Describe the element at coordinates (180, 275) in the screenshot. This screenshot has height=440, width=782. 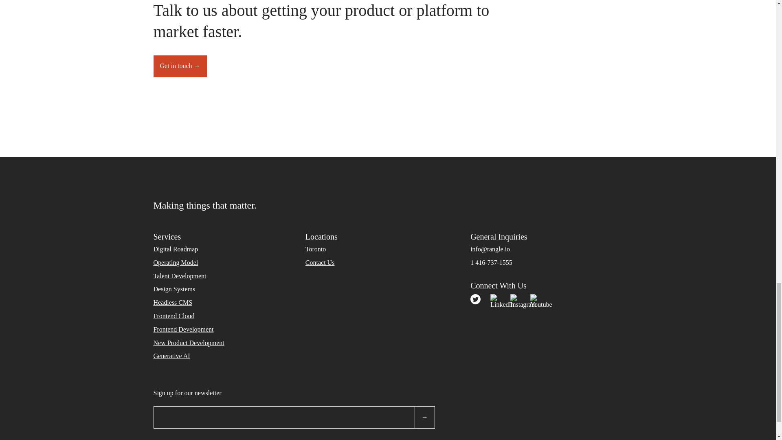
I see `Talent Development` at that location.